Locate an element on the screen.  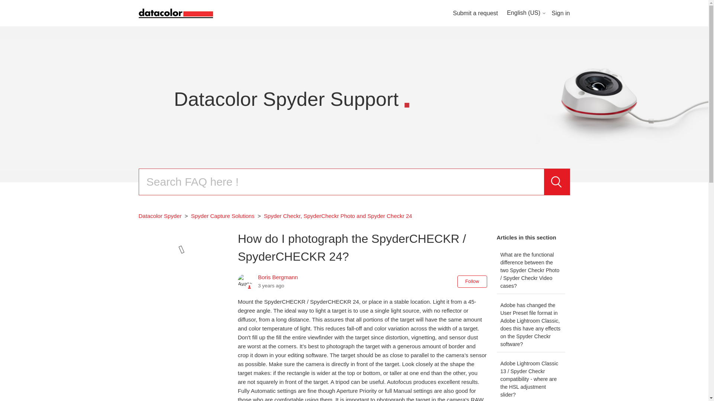
Spyder Checkr, SpyderCheckr Photo and Spyder Checkr 24 is located at coordinates (338, 216).